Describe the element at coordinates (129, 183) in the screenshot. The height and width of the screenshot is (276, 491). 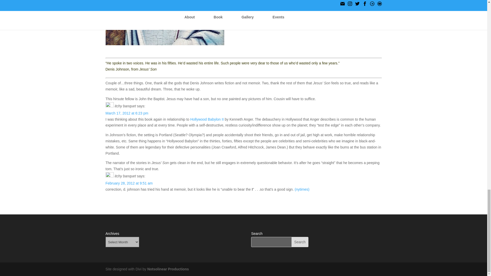
I see `February 28, 2012 at 9:51 am` at that location.